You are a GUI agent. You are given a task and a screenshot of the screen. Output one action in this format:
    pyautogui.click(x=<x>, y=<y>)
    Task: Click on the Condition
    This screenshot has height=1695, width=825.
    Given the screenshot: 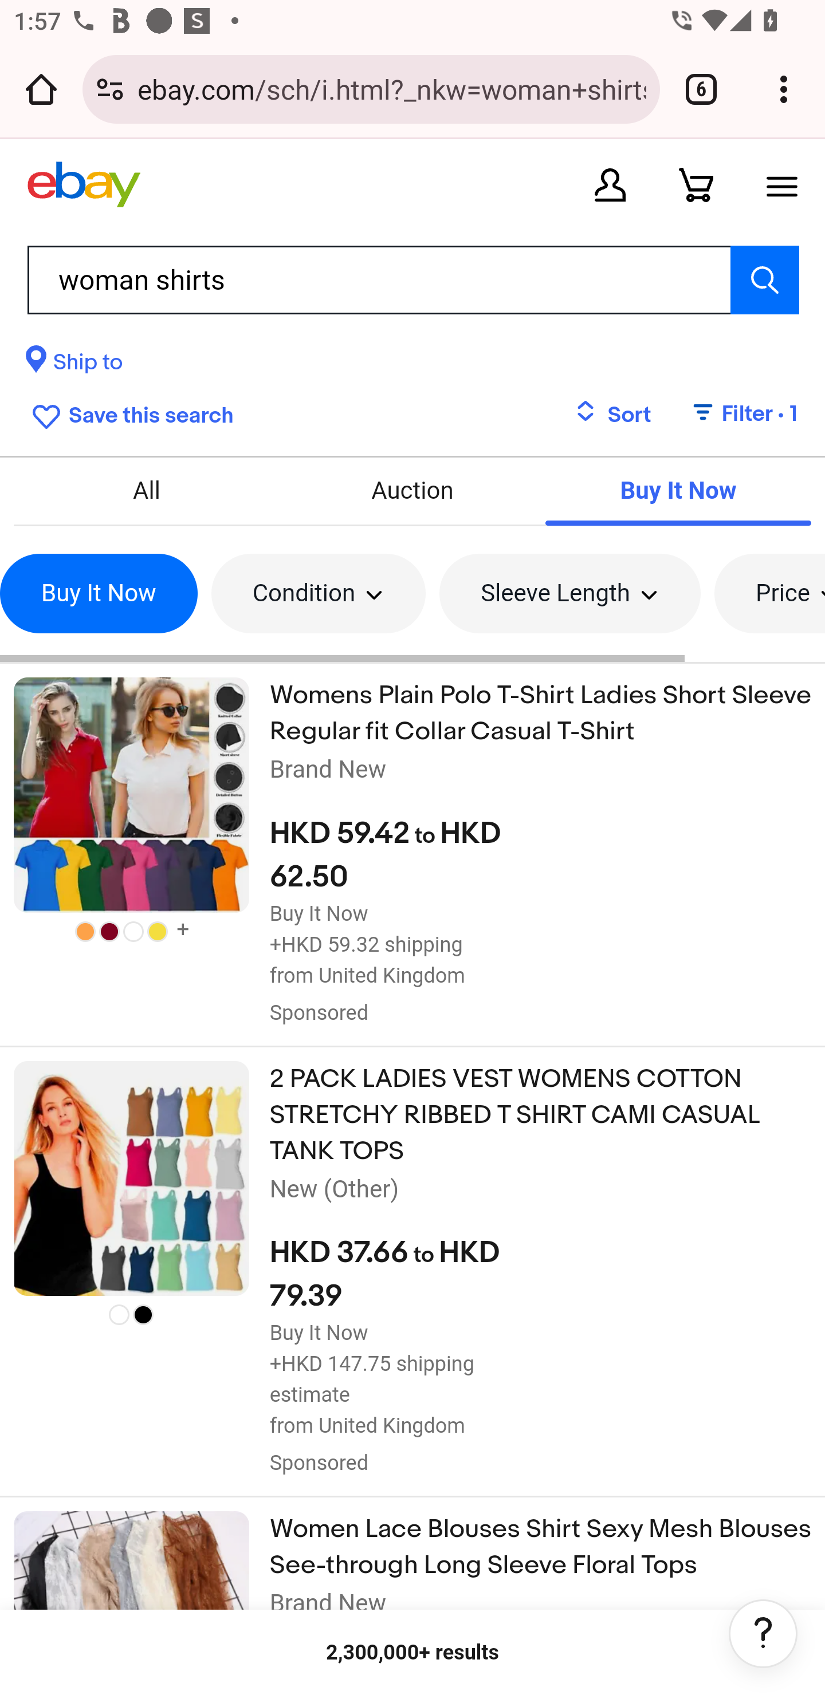 What is the action you would take?
    pyautogui.click(x=317, y=593)
    